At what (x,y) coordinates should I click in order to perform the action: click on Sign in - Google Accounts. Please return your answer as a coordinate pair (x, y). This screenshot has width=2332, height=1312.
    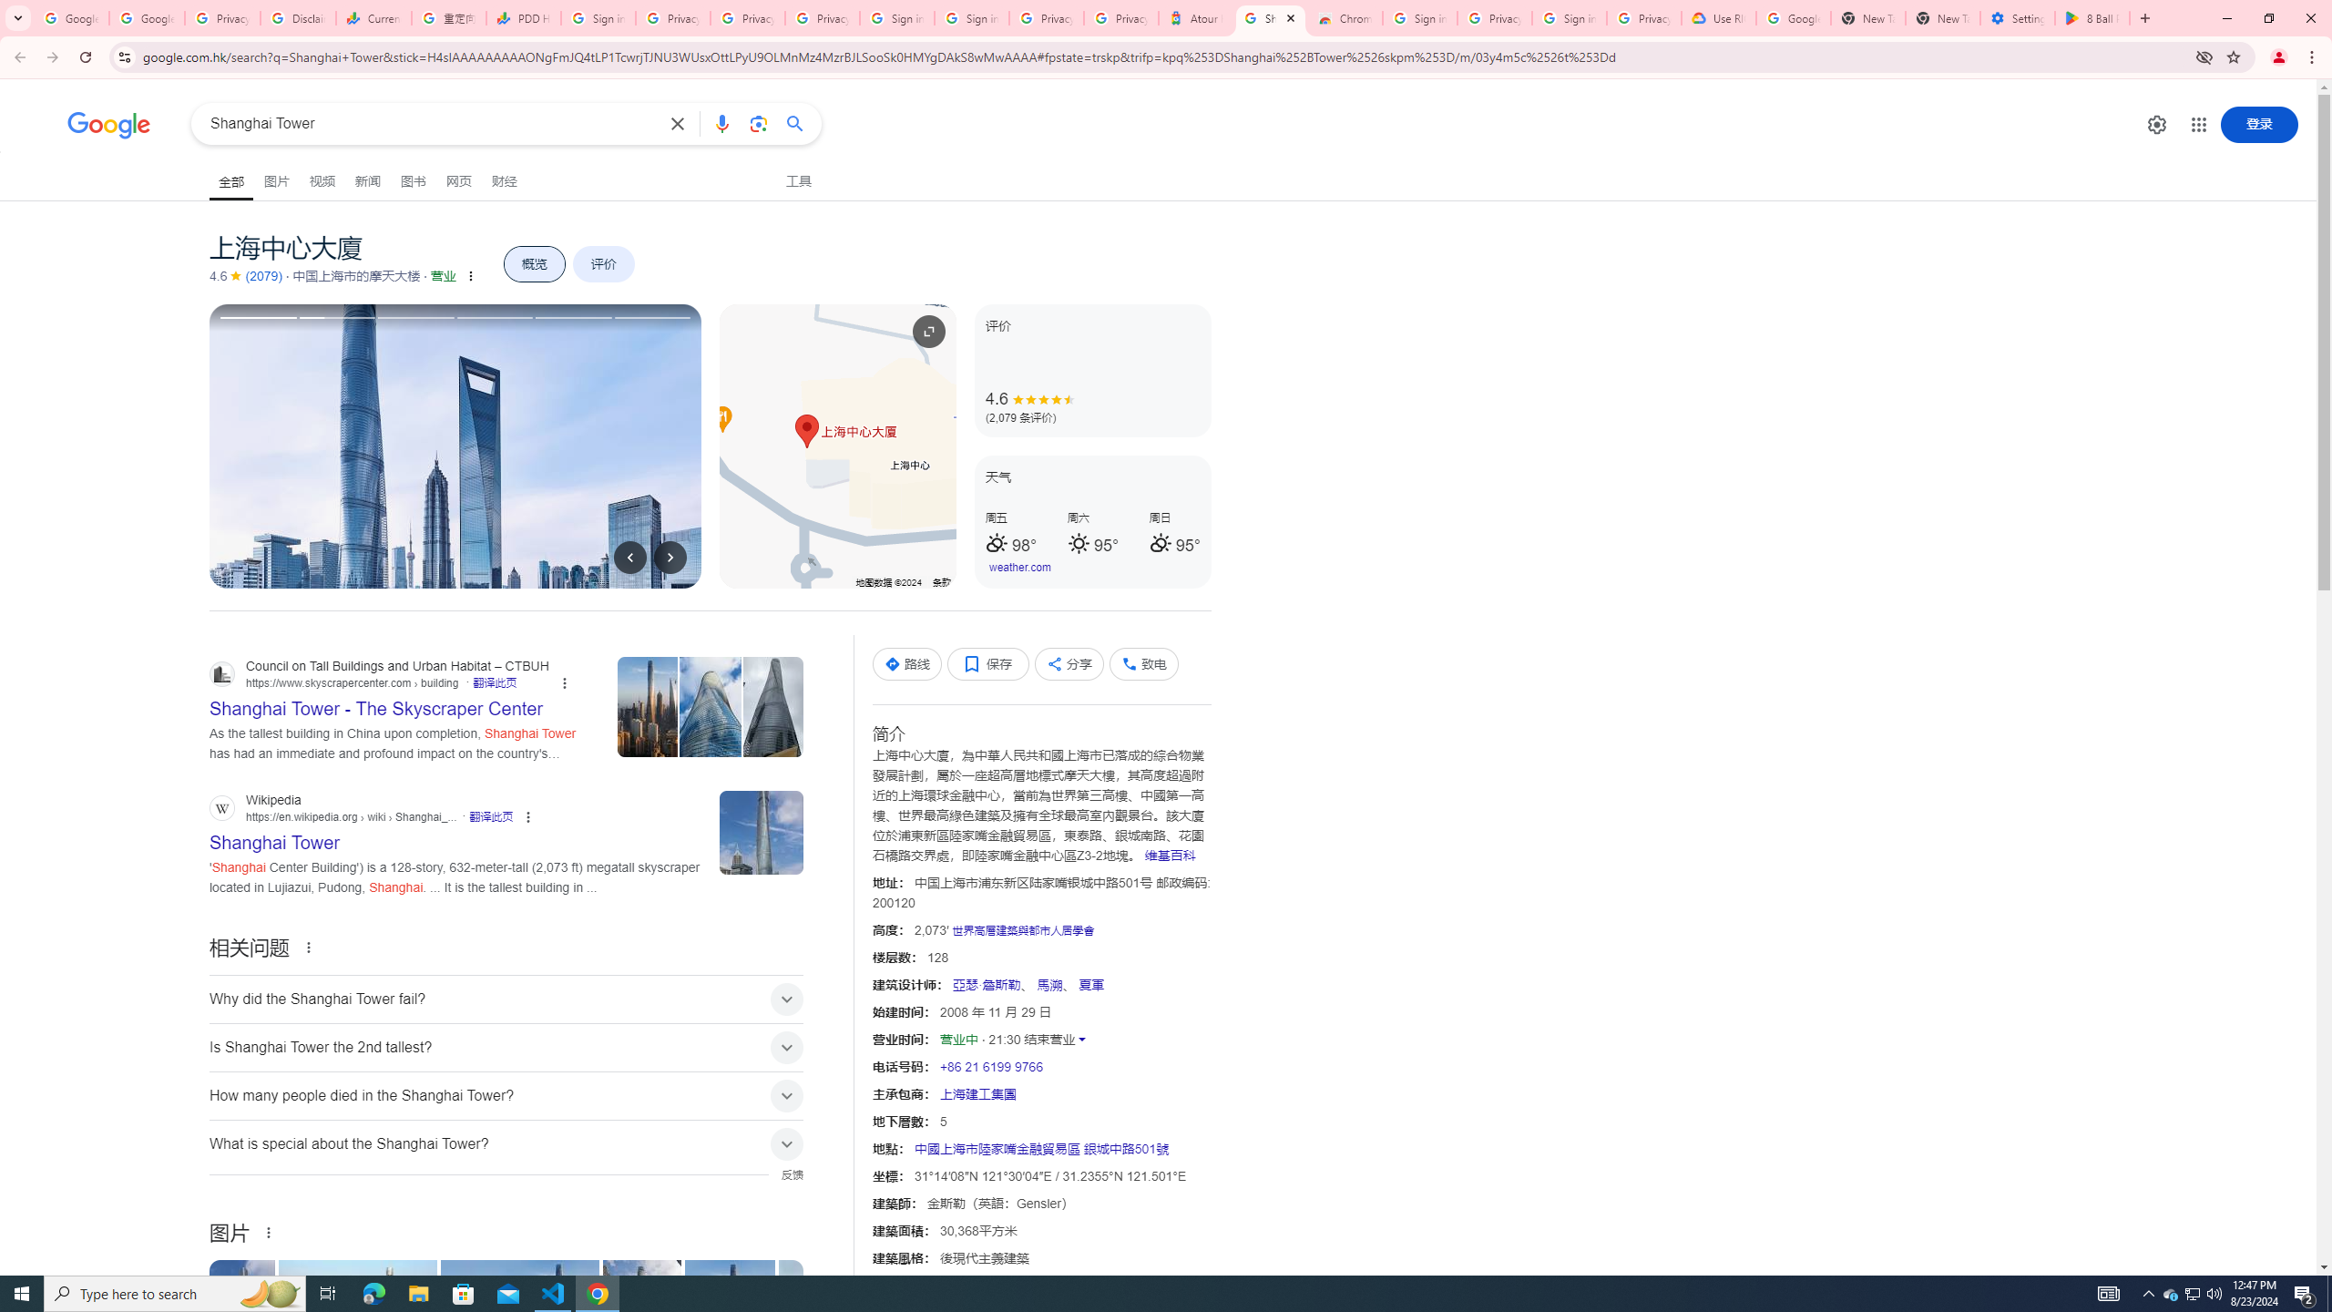
    Looking at the image, I should click on (1570, 18).